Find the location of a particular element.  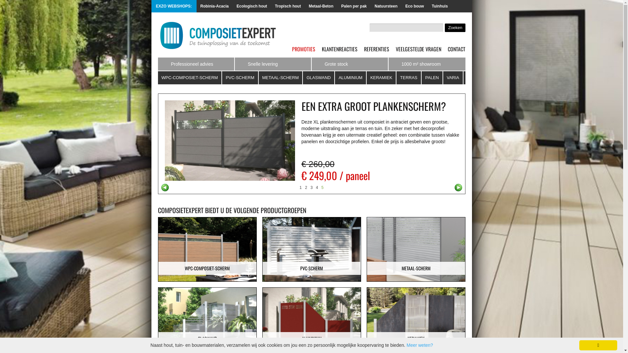

Natuursteen is located at coordinates (386, 6).